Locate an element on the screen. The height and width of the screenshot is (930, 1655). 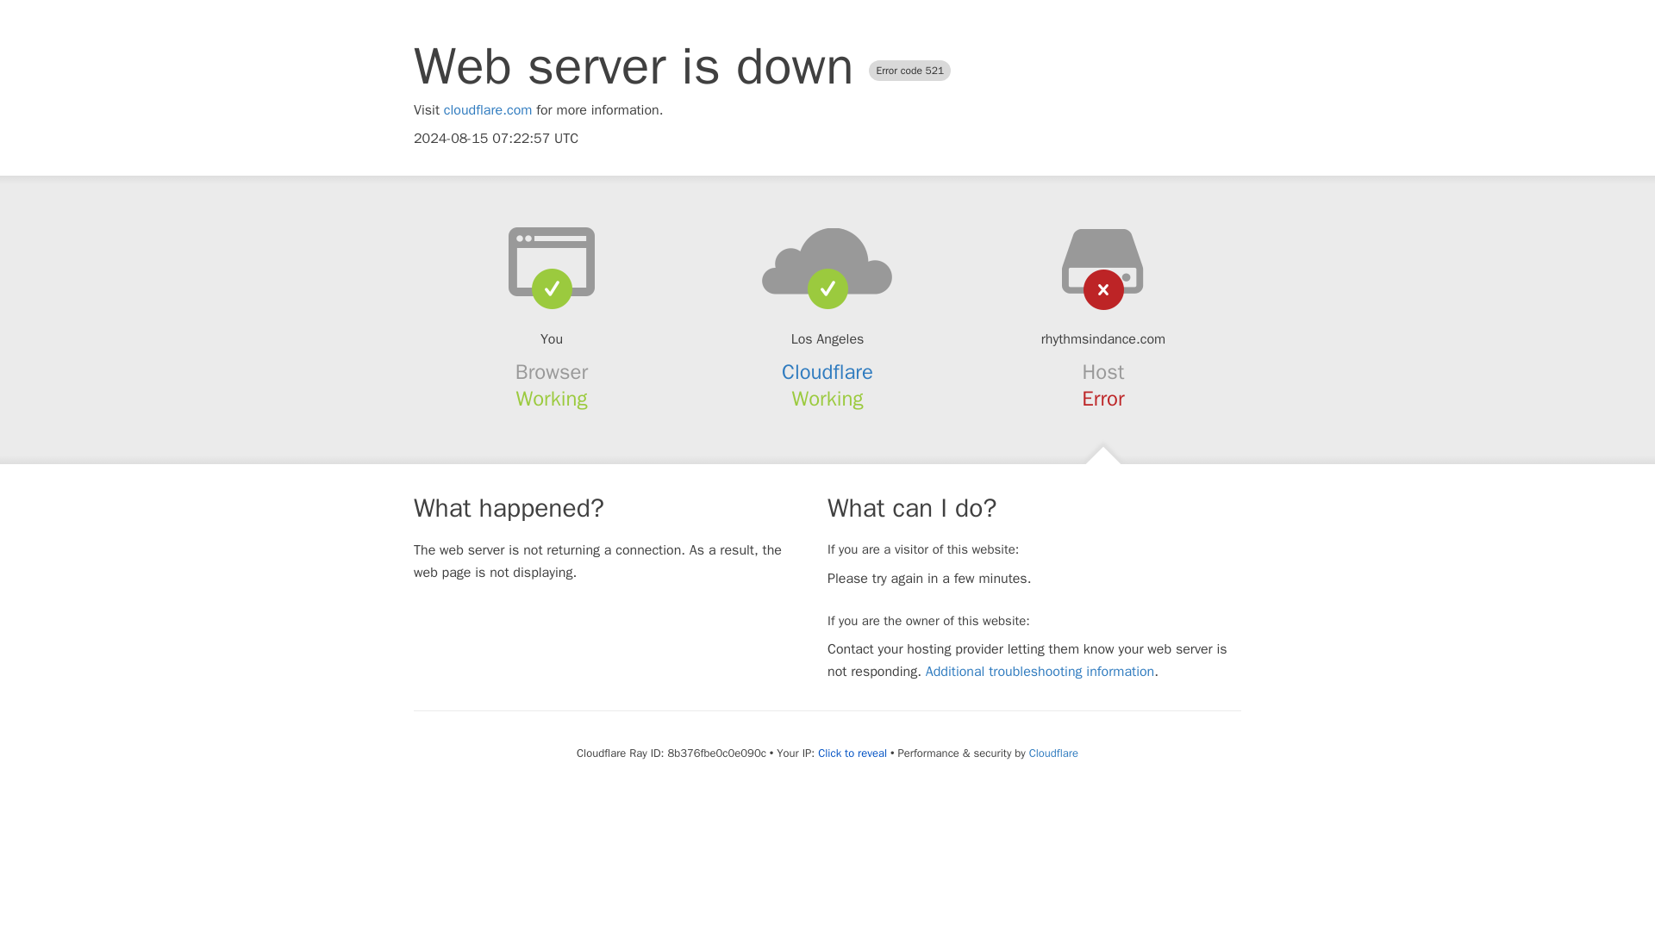
Click to reveal is located at coordinates (852, 753).